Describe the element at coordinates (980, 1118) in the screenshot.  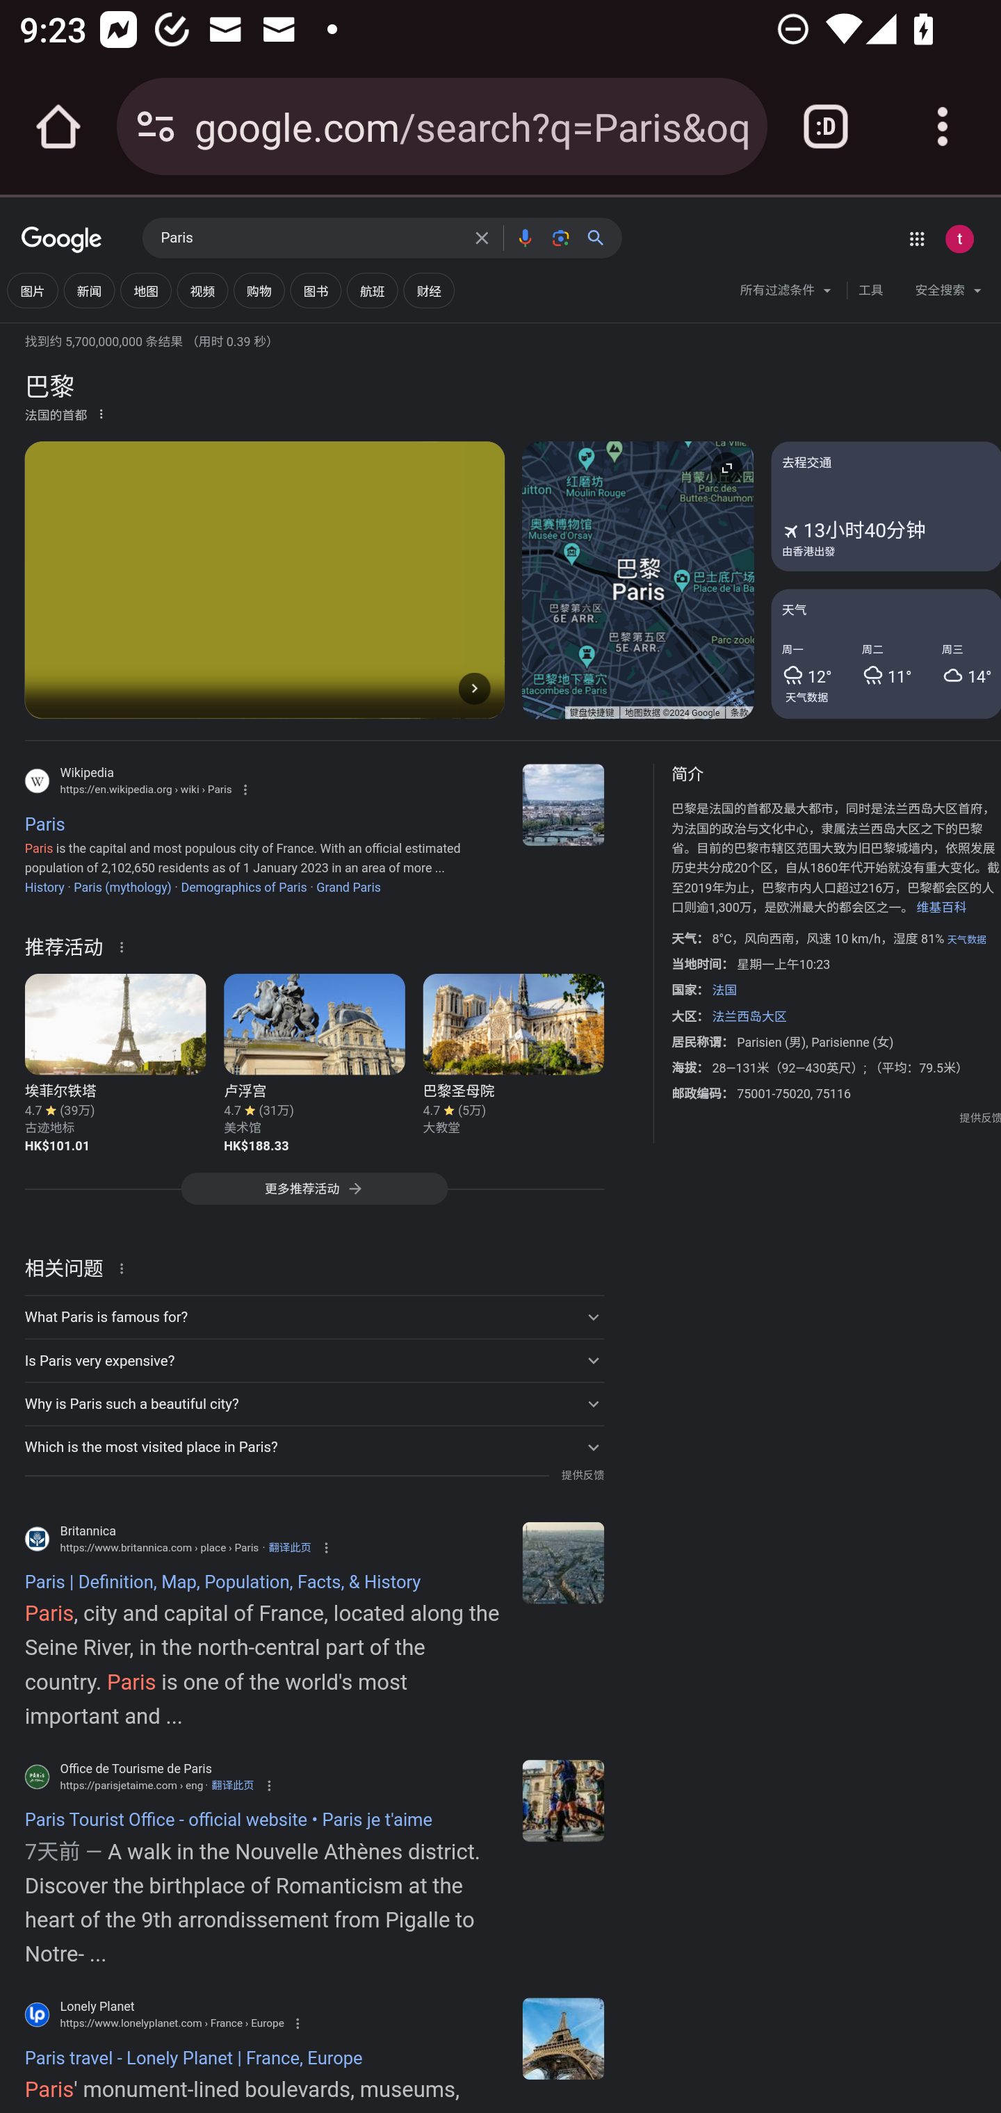
I see `提供反馈` at that location.